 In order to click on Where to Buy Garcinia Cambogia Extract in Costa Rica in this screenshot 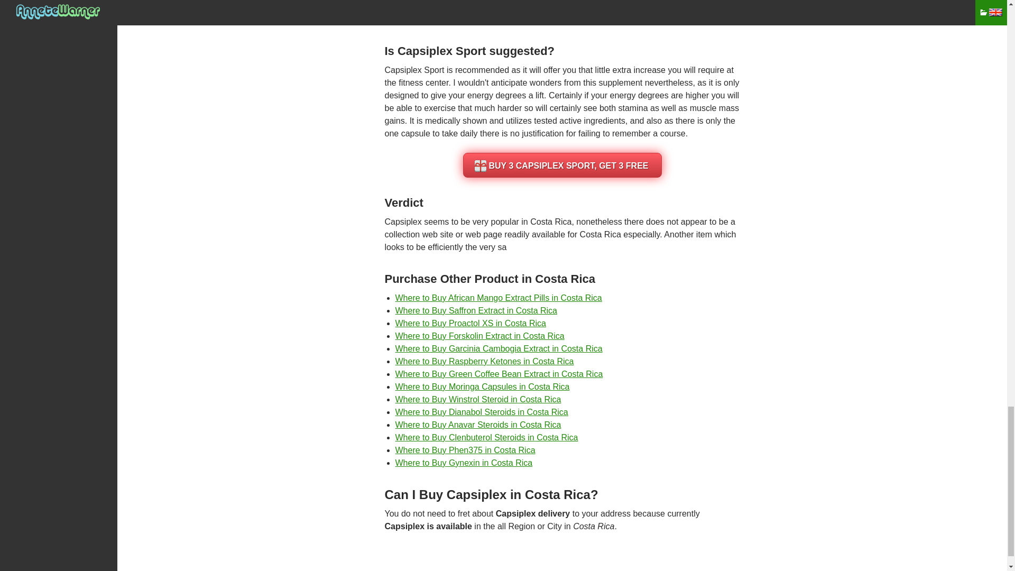, I will do `click(499, 349)`.